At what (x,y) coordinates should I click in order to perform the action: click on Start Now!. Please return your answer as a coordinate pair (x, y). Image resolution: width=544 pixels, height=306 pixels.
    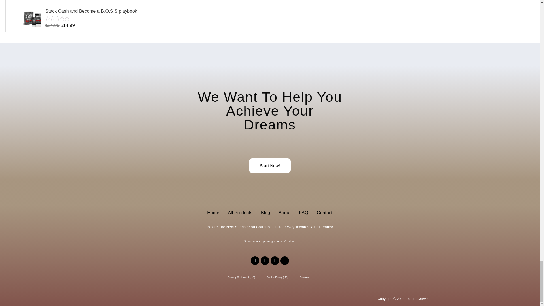
    Looking at the image, I should click on (270, 165).